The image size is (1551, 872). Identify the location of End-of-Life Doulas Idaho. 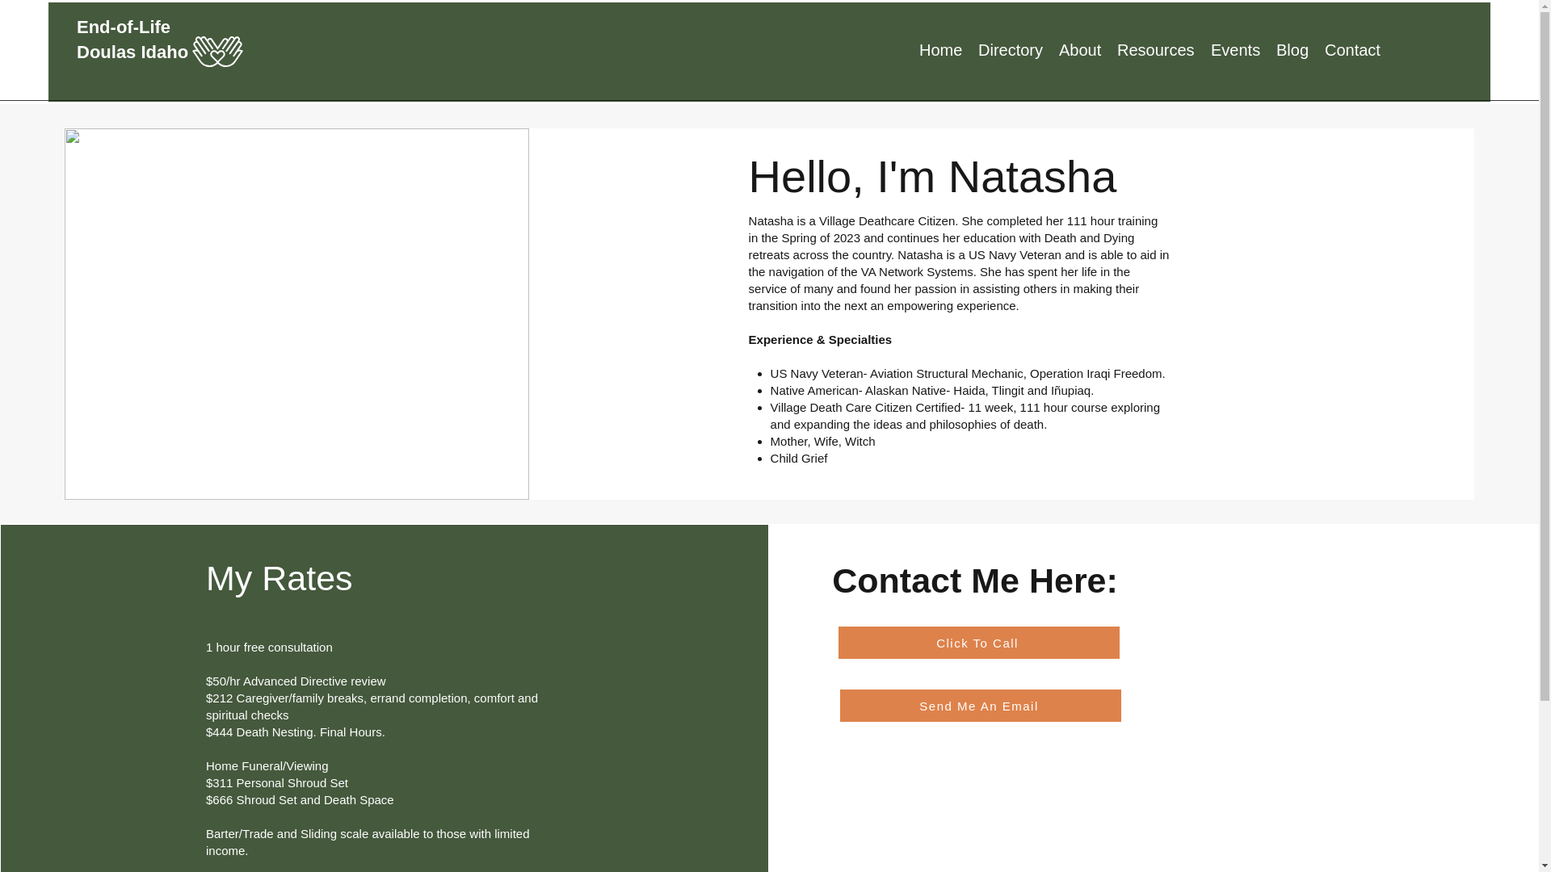
(132, 39).